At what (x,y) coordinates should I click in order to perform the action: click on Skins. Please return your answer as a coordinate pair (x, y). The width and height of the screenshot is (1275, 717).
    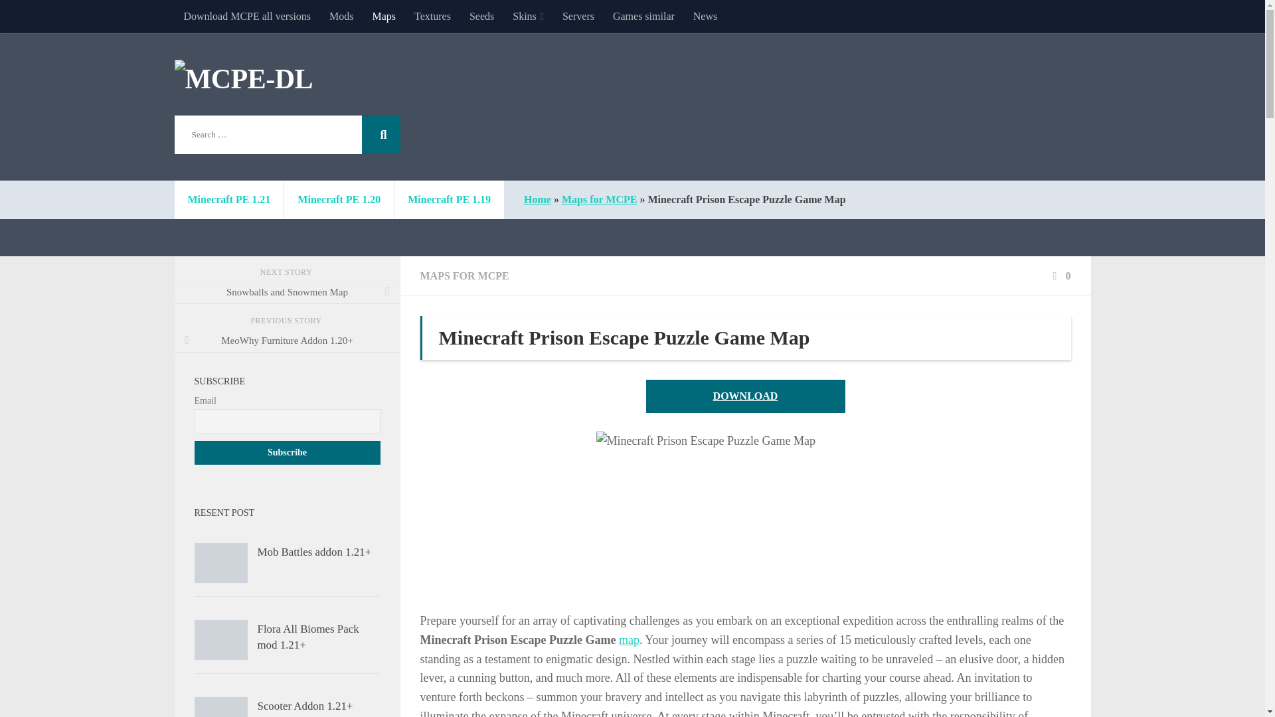
    Looking at the image, I should click on (529, 16).